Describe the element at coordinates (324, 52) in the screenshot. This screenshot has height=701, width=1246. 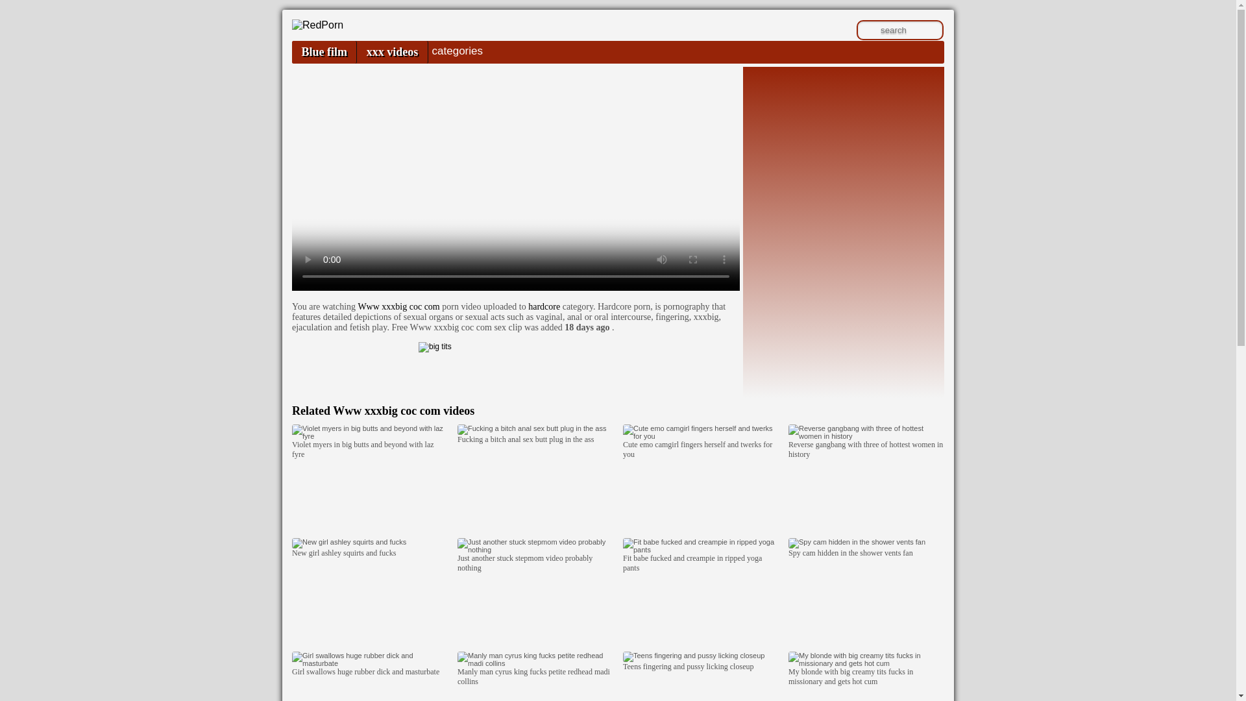
I see `Blue film` at that location.